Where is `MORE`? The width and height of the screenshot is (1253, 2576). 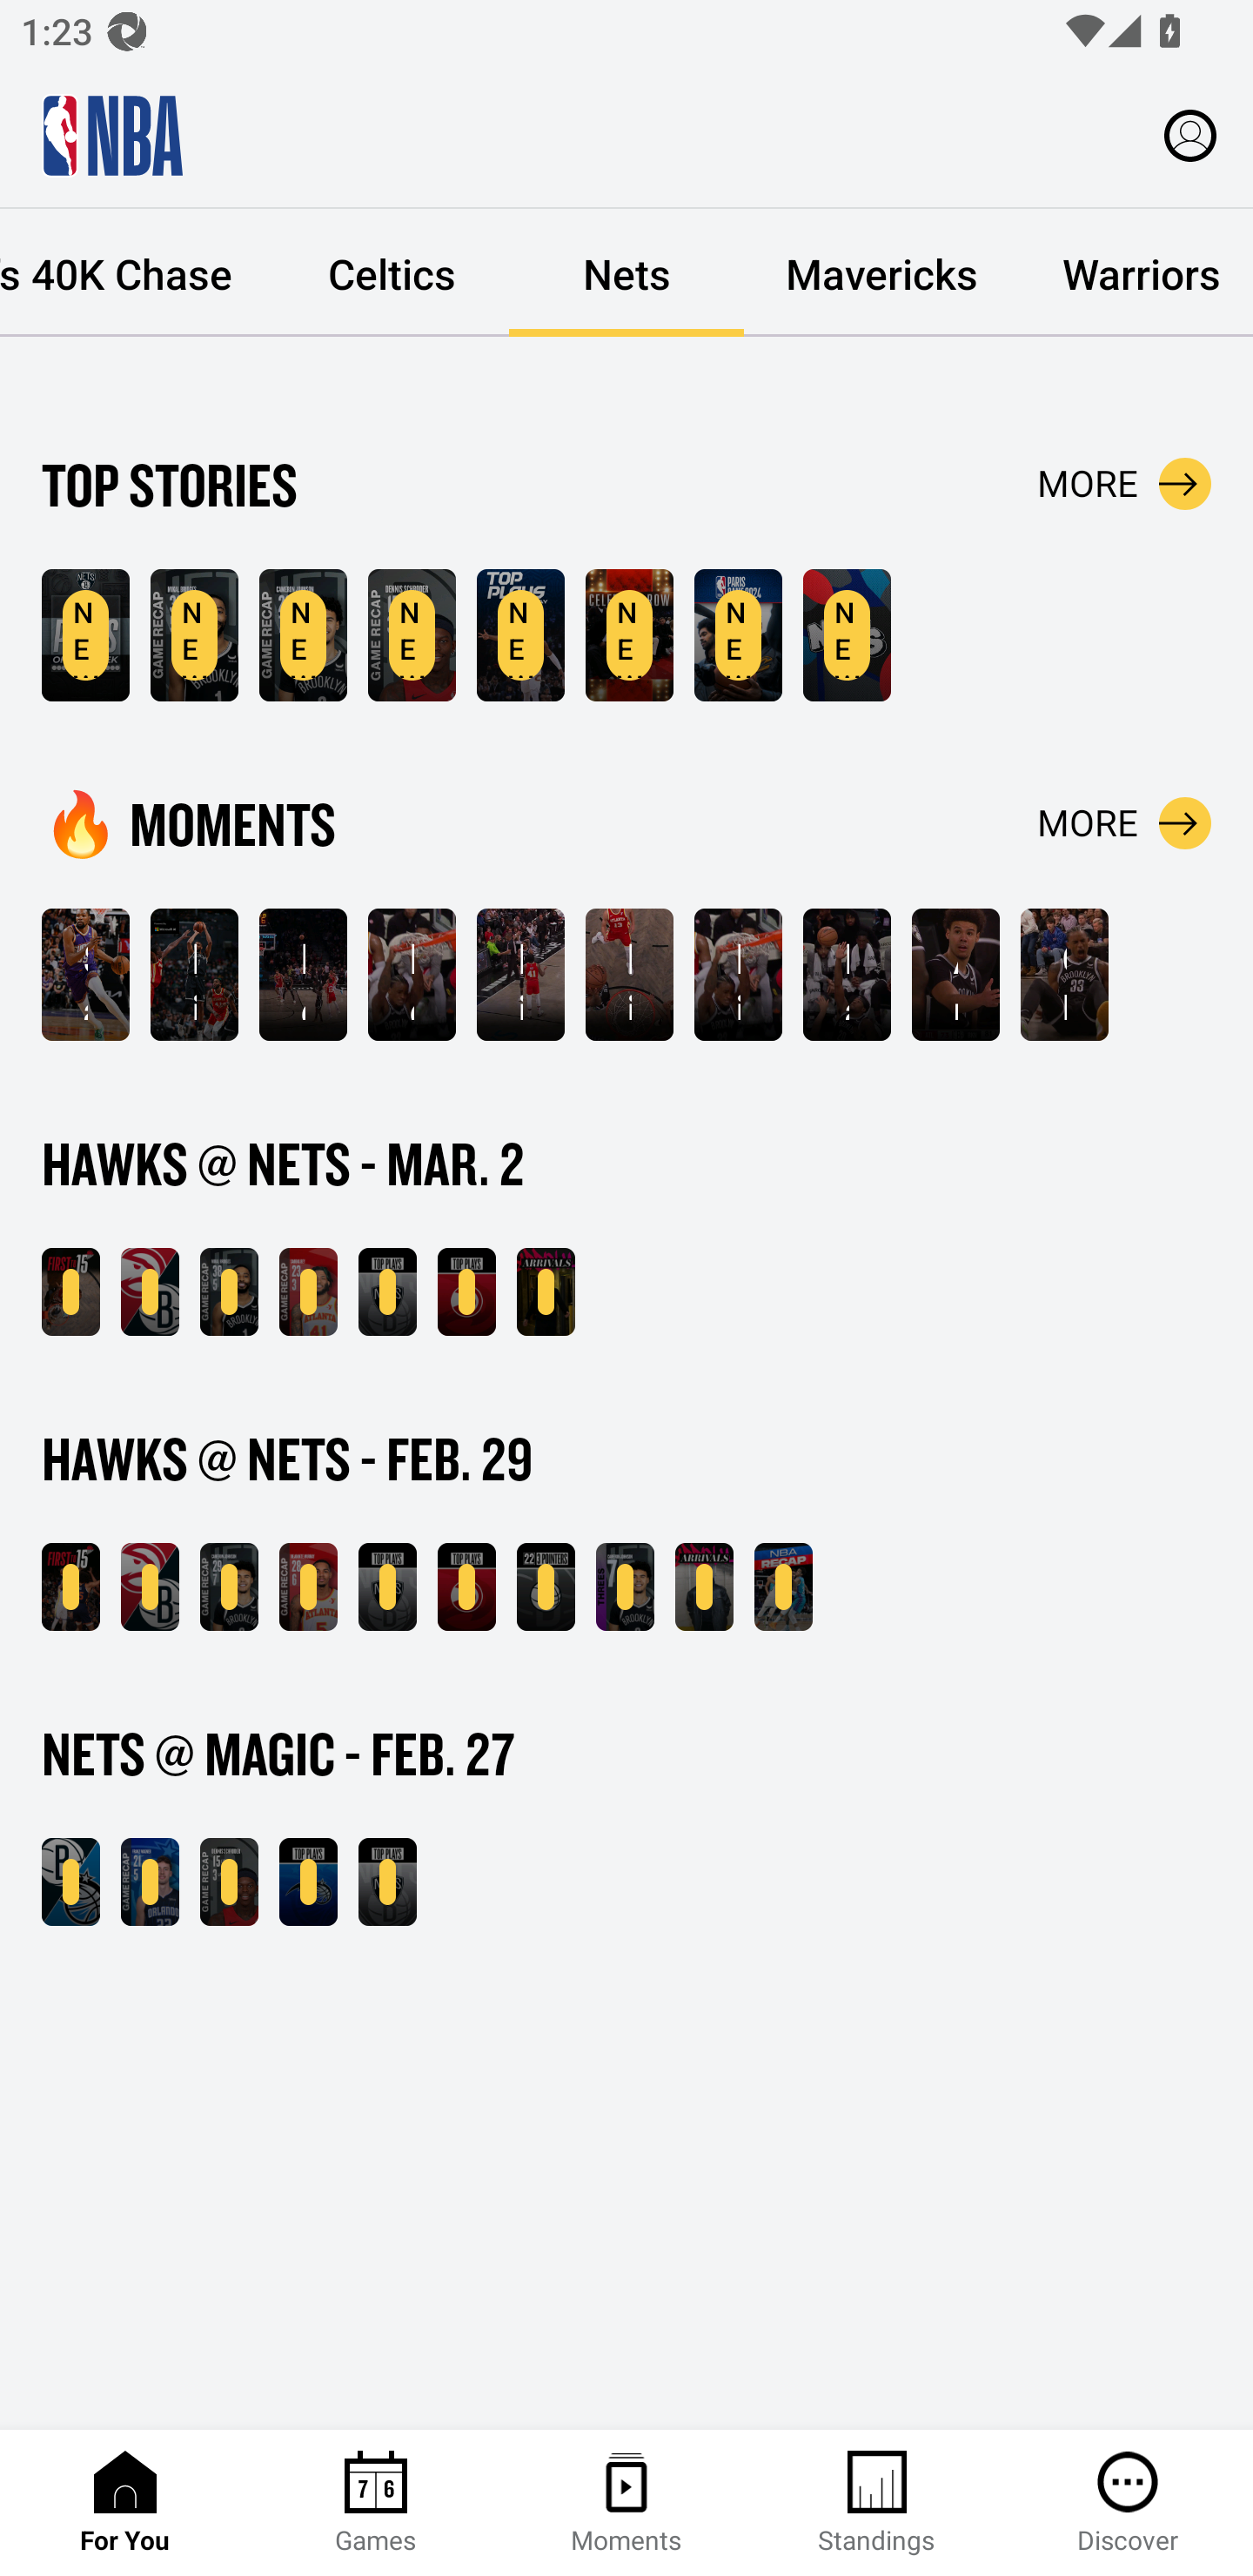
MORE is located at coordinates (1124, 484).